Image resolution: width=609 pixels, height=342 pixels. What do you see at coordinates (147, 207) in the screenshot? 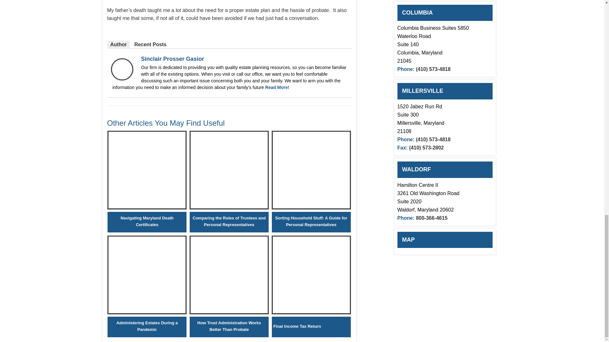
I see `Navigating Maryland Death Certificates` at bounding box center [147, 207].